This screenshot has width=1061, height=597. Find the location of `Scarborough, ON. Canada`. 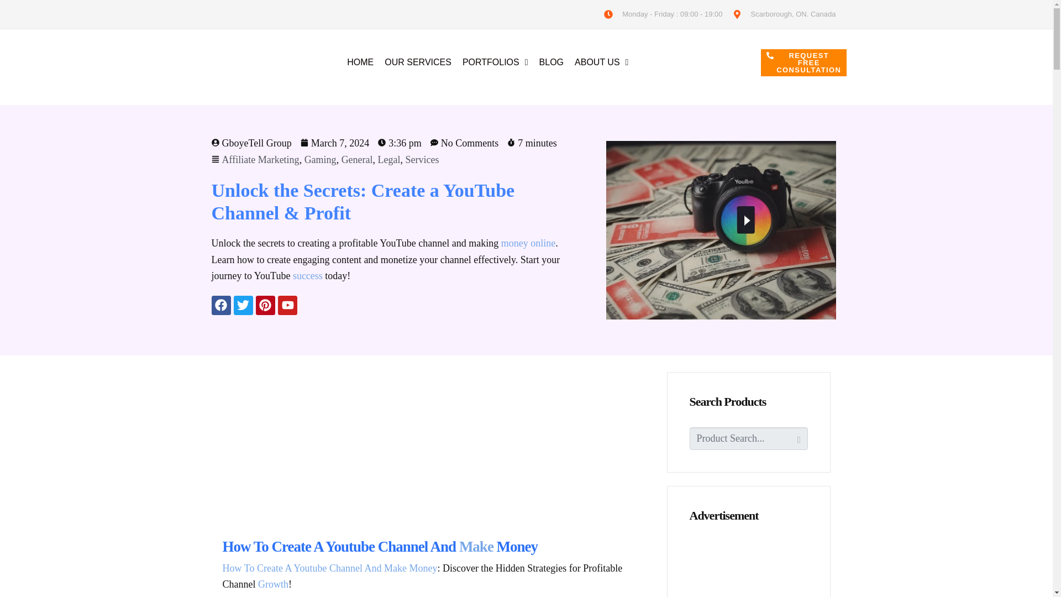

Scarborough, ON. Canada is located at coordinates (784, 14).